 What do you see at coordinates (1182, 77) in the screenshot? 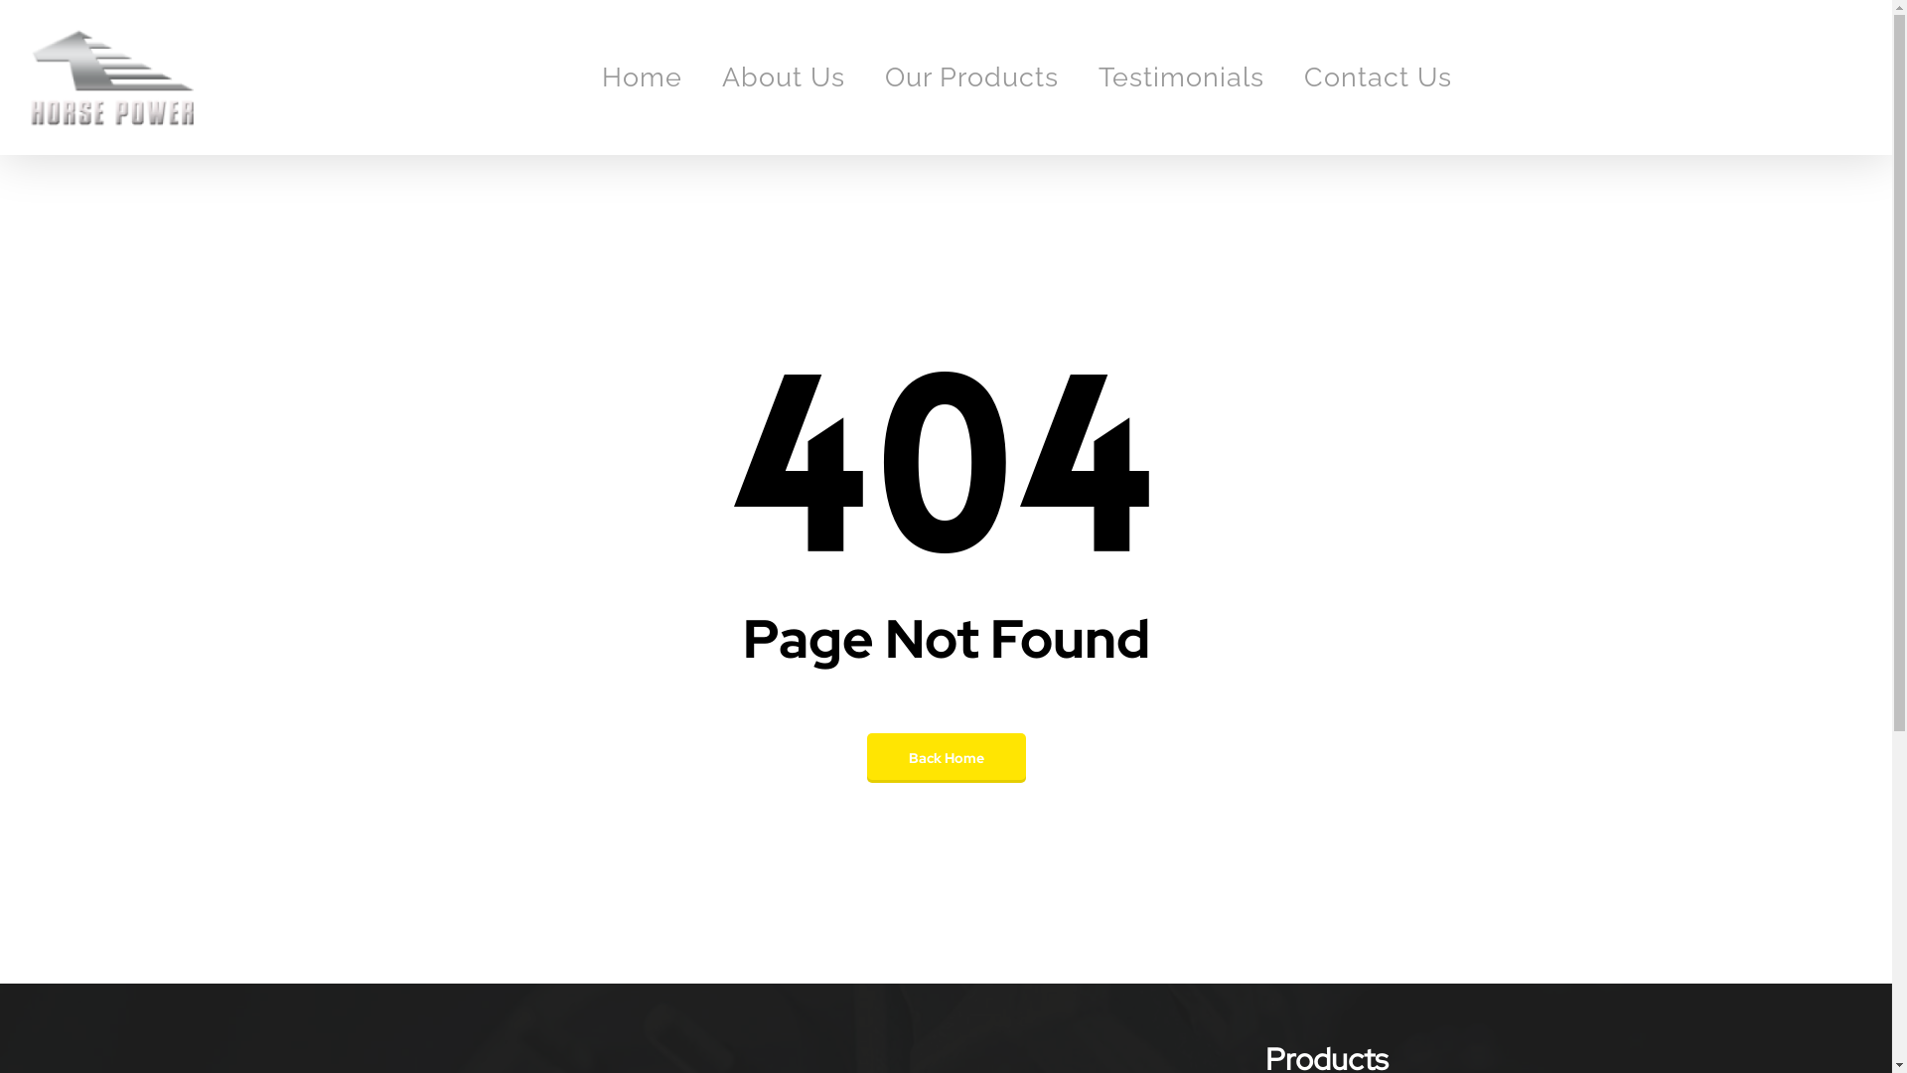
I see `Testimonials` at bounding box center [1182, 77].